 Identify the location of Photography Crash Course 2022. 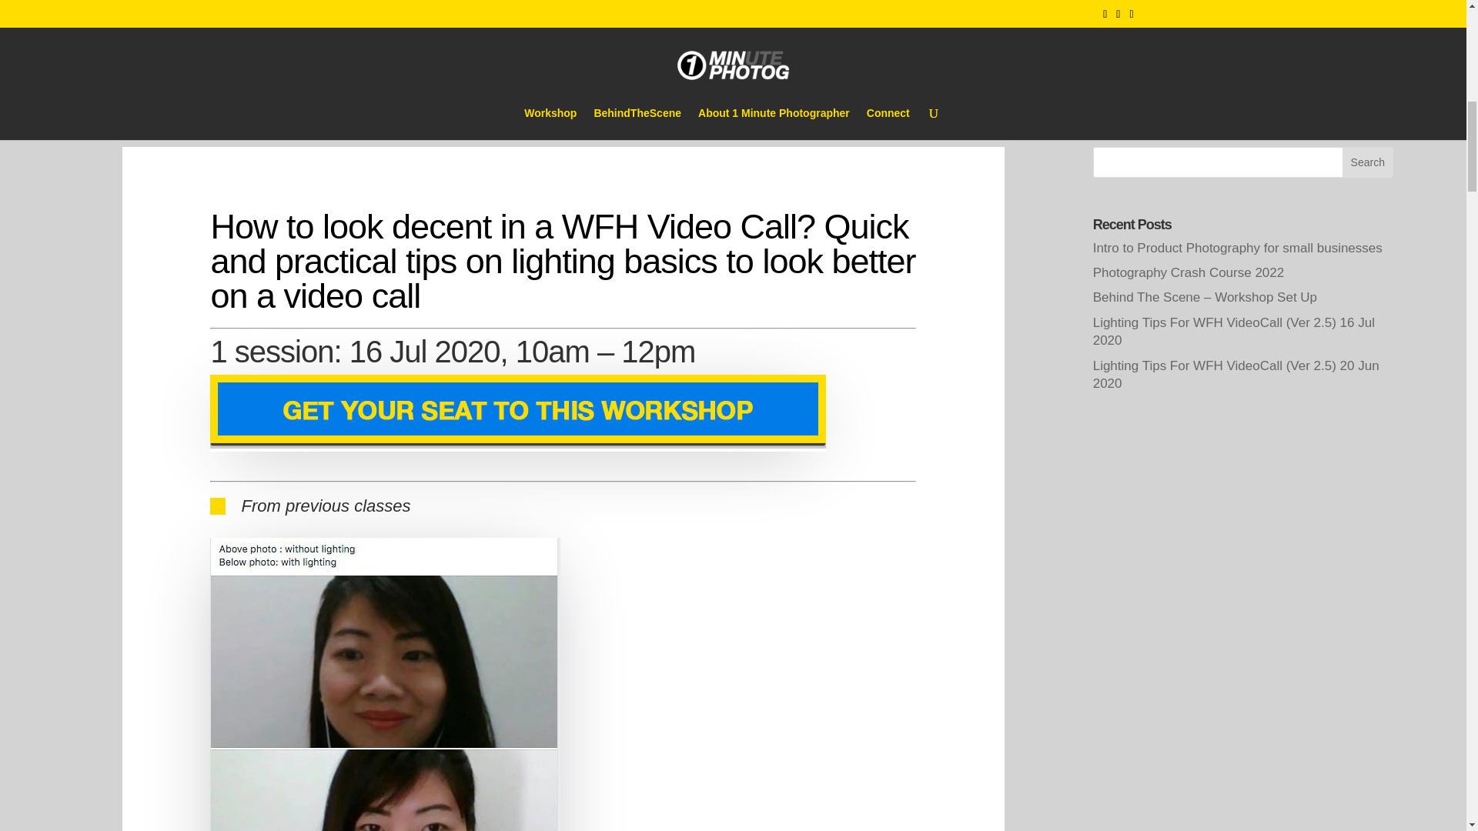
(1189, 272).